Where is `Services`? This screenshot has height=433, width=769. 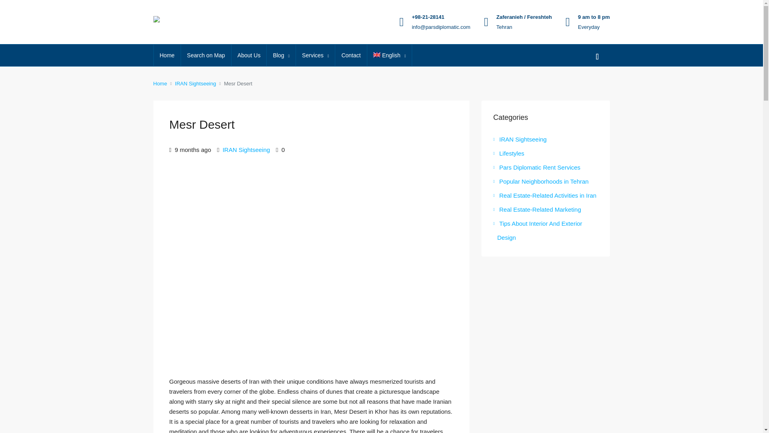
Services is located at coordinates (315, 56).